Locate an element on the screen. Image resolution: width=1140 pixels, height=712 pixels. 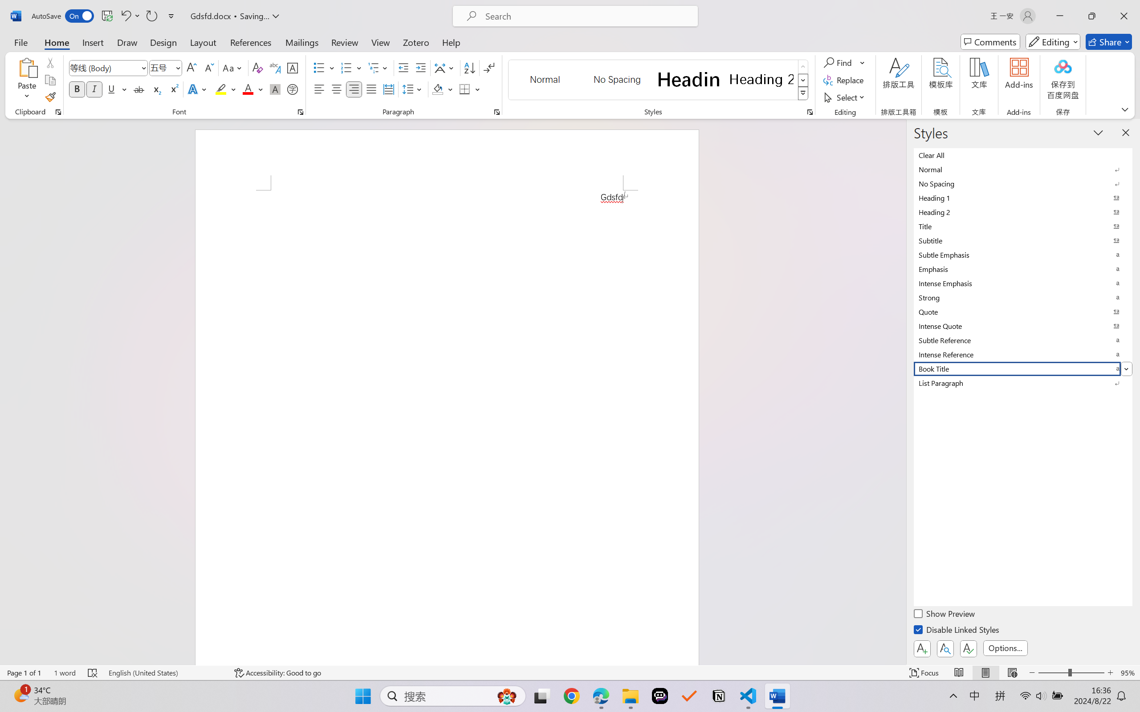
Intense Reference is located at coordinates (1023, 354).